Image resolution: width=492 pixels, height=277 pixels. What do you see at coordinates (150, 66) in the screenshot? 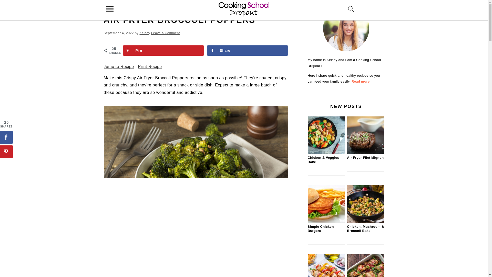
I see `Print Recipe` at bounding box center [150, 66].